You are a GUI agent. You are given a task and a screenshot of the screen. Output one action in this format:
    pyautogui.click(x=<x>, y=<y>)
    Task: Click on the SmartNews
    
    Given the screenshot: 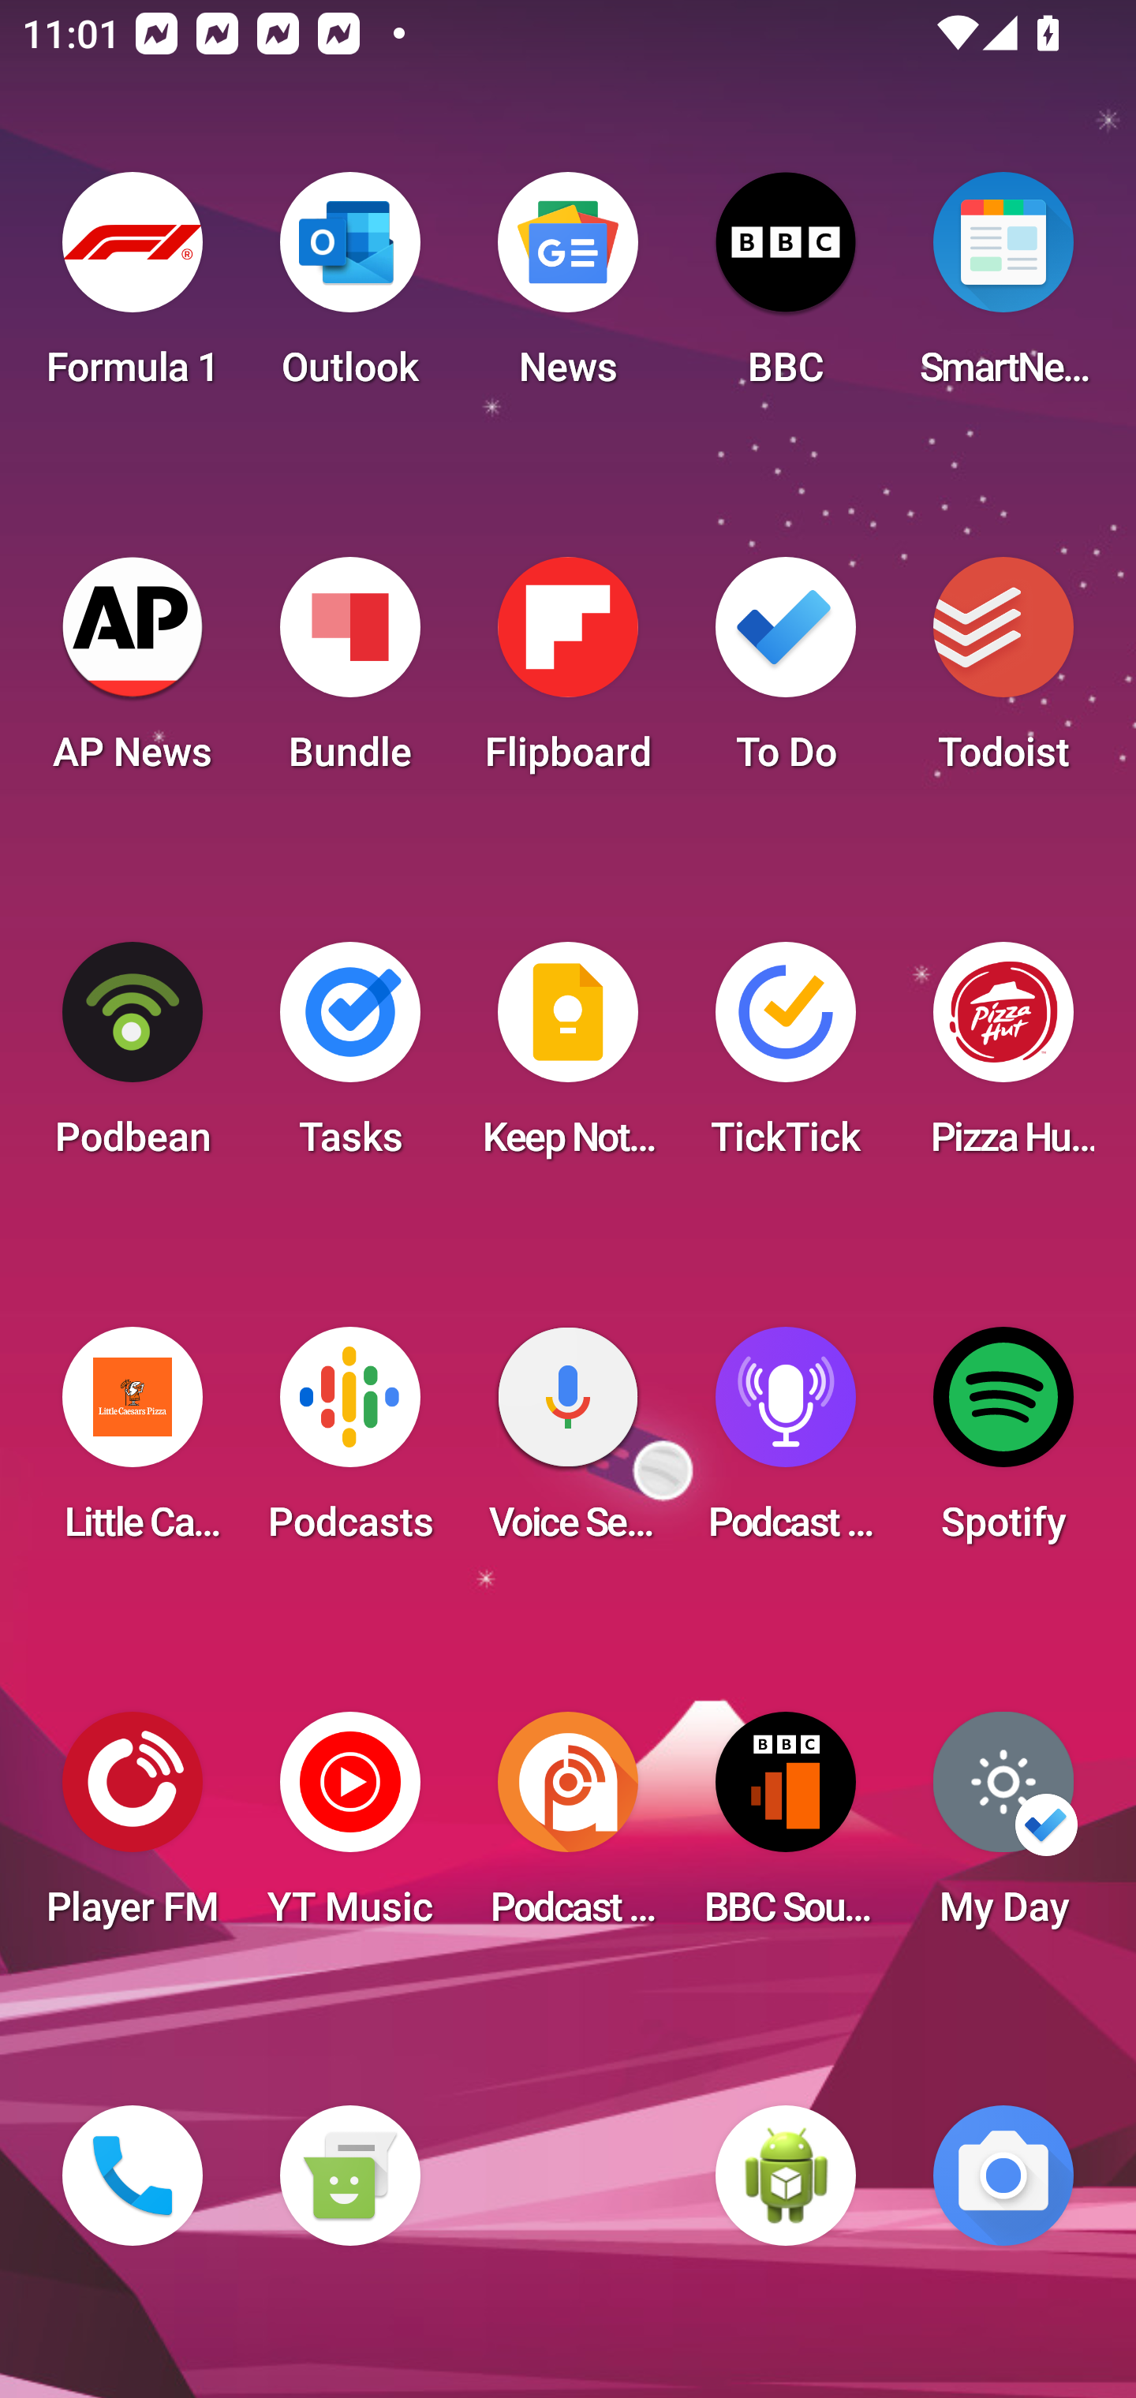 What is the action you would take?
    pyautogui.click(x=1003, y=289)
    